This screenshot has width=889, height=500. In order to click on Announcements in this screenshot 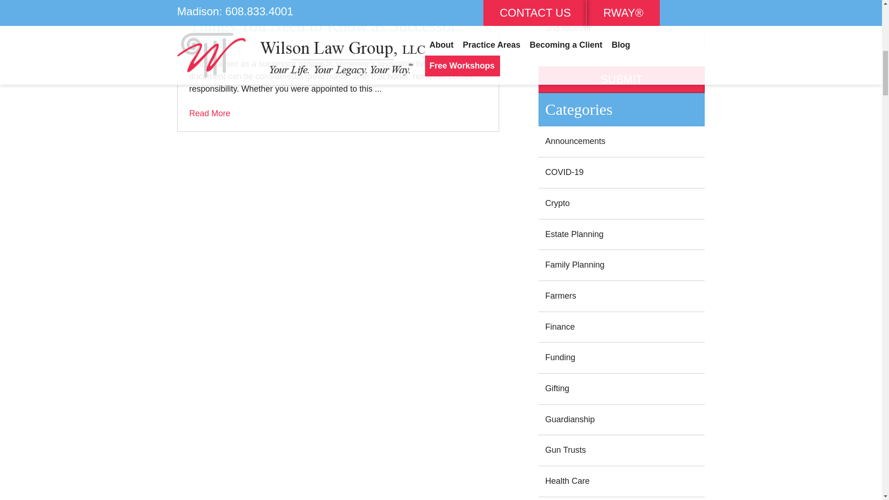, I will do `click(621, 142)`.